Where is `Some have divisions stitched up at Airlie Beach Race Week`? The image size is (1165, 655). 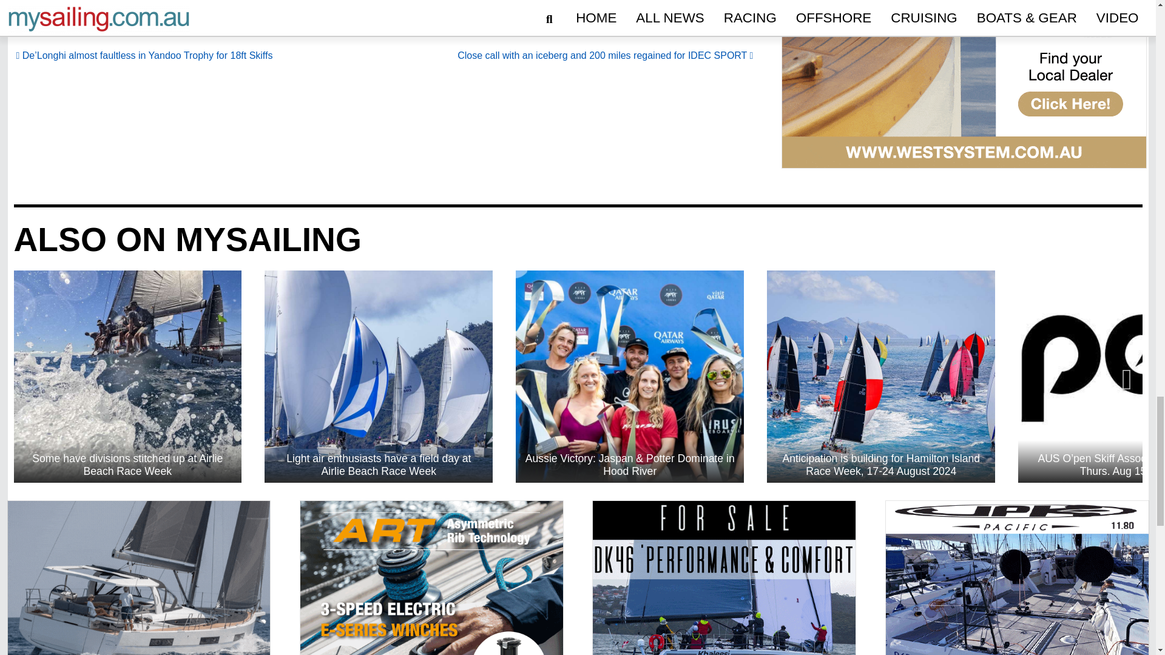 Some have divisions stitched up at Airlie Beach Race Week is located at coordinates (127, 376).